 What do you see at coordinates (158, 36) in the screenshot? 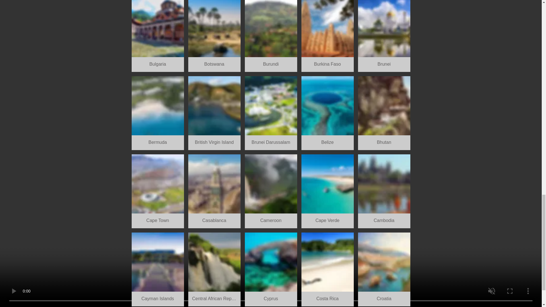
I see `Bulgaria` at bounding box center [158, 36].